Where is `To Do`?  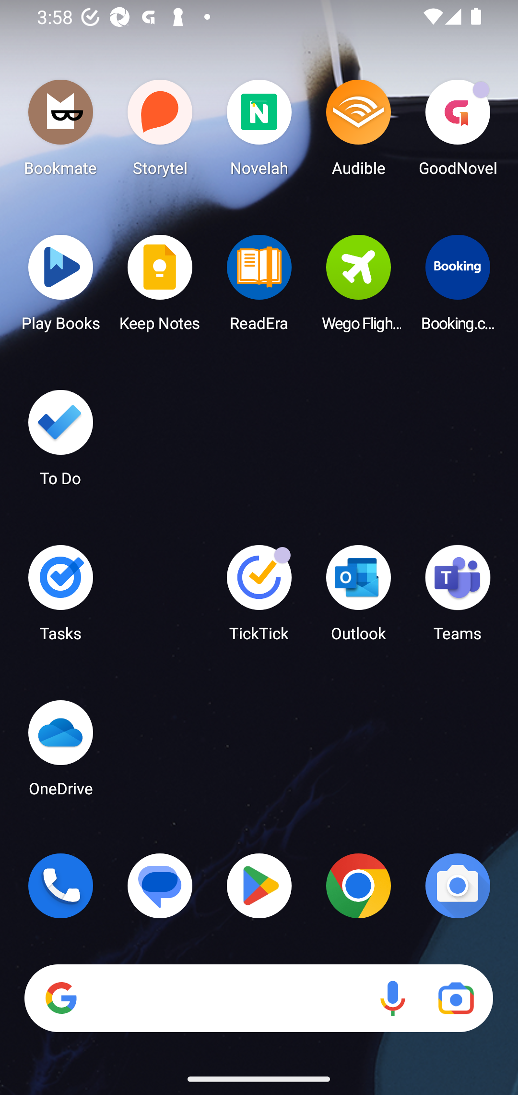 To Do is located at coordinates (60, 442).